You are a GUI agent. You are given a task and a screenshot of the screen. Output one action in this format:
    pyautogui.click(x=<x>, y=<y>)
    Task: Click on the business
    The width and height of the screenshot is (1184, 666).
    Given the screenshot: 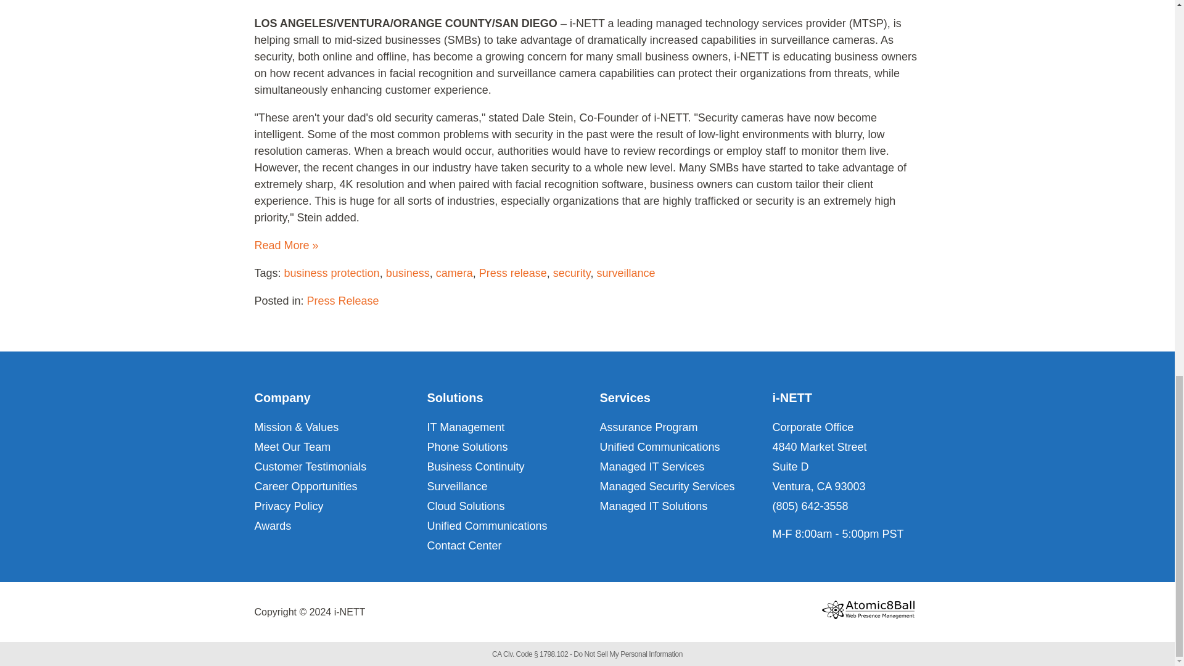 What is the action you would take?
    pyautogui.click(x=407, y=273)
    